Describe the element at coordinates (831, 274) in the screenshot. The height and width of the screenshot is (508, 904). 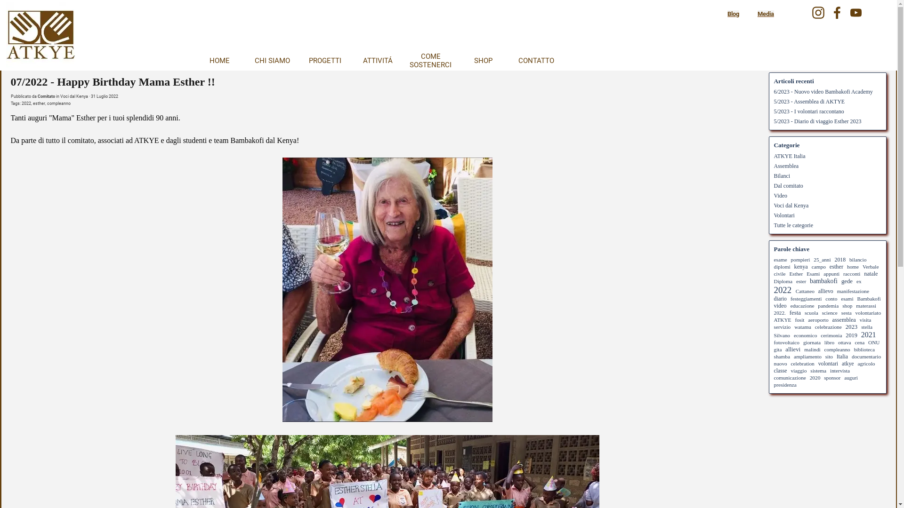
I see `appunti` at that location.